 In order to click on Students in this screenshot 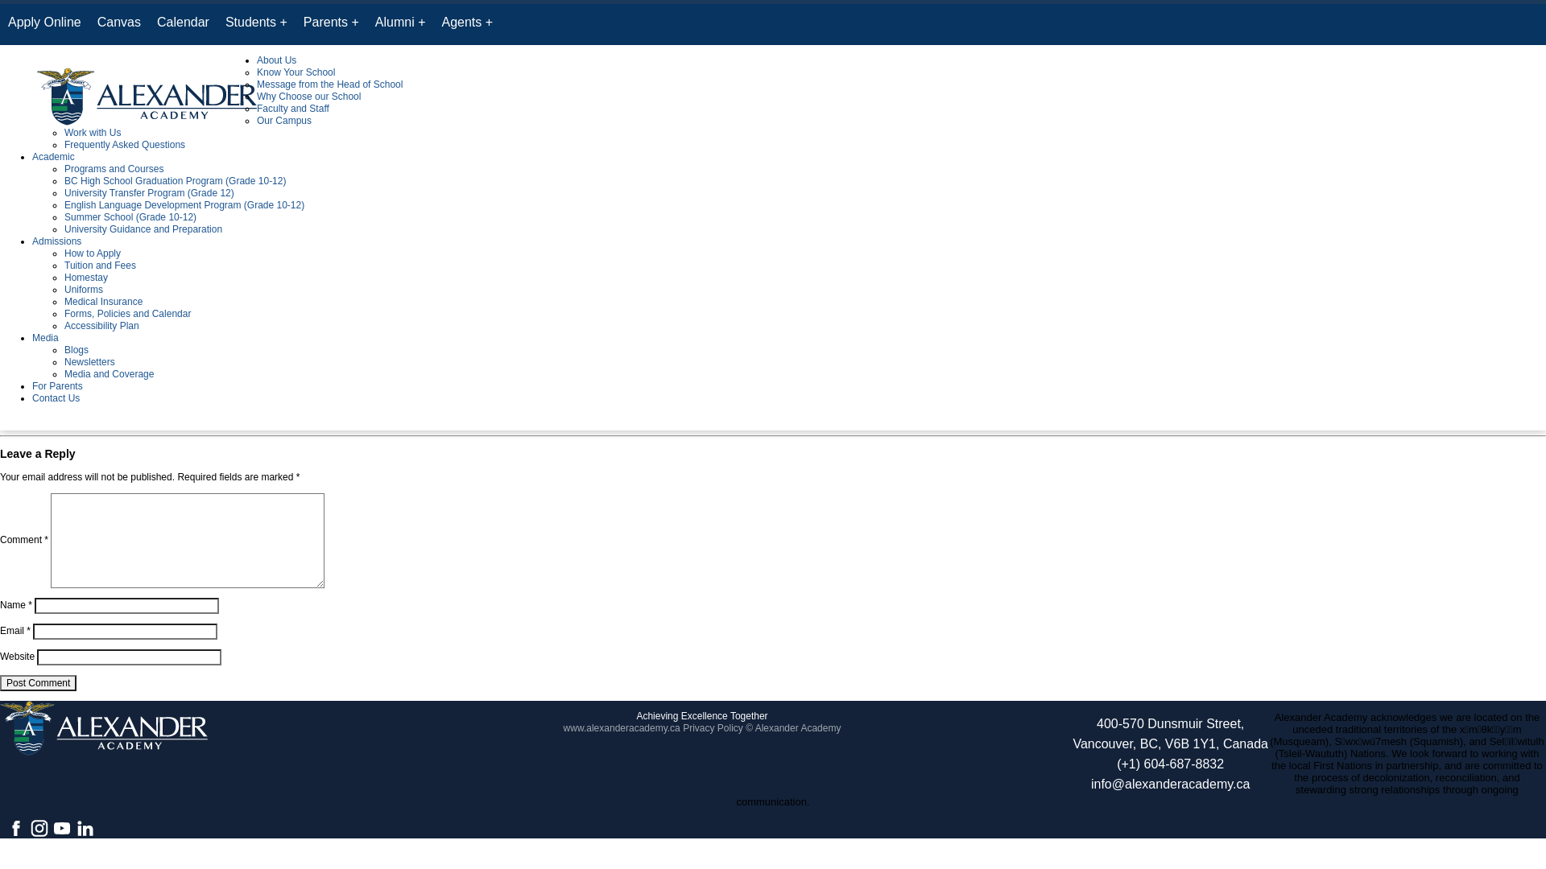, I will do `click(256, 24)`.